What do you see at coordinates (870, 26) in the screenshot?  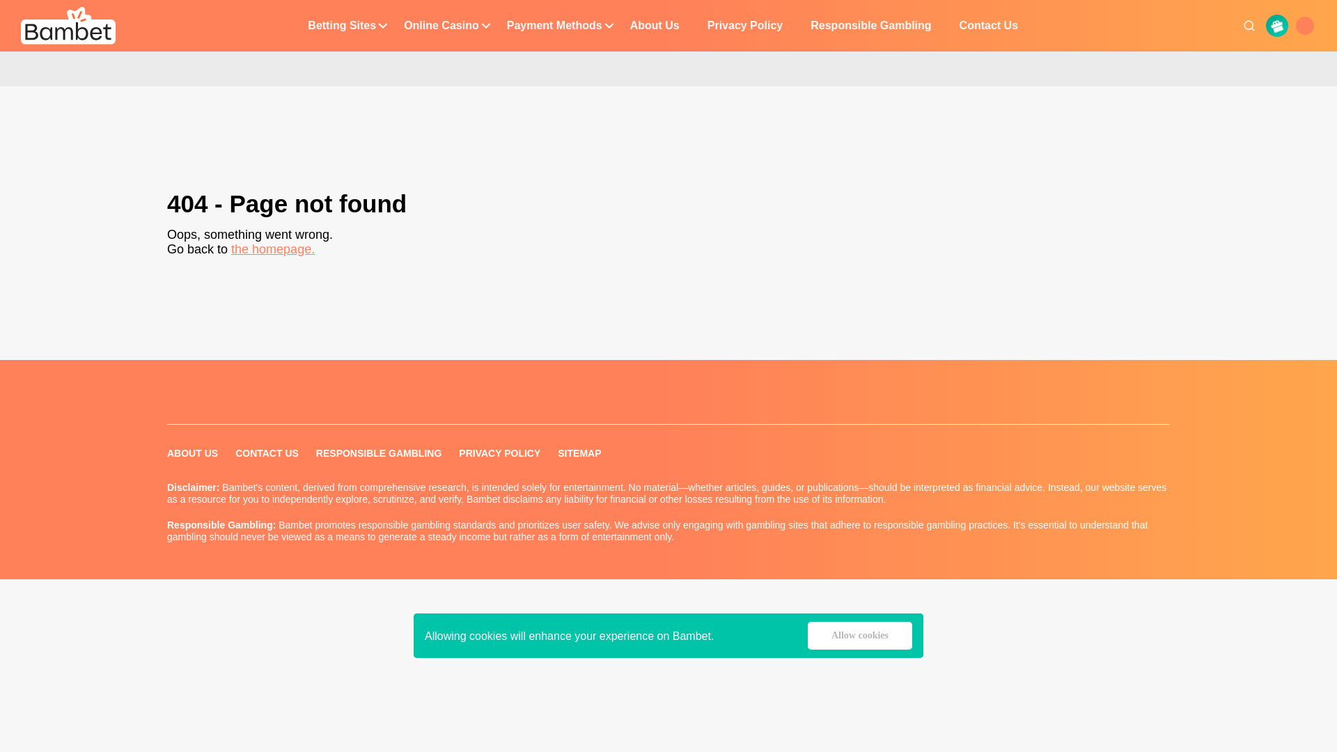 I see `Responsible Gambling` at bounding box center [870, 26].